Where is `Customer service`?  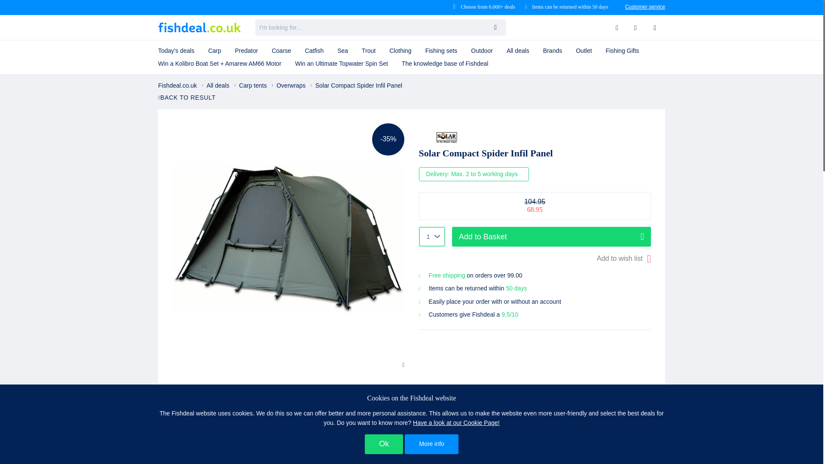 Customer service is located at coordinates (645, 6).